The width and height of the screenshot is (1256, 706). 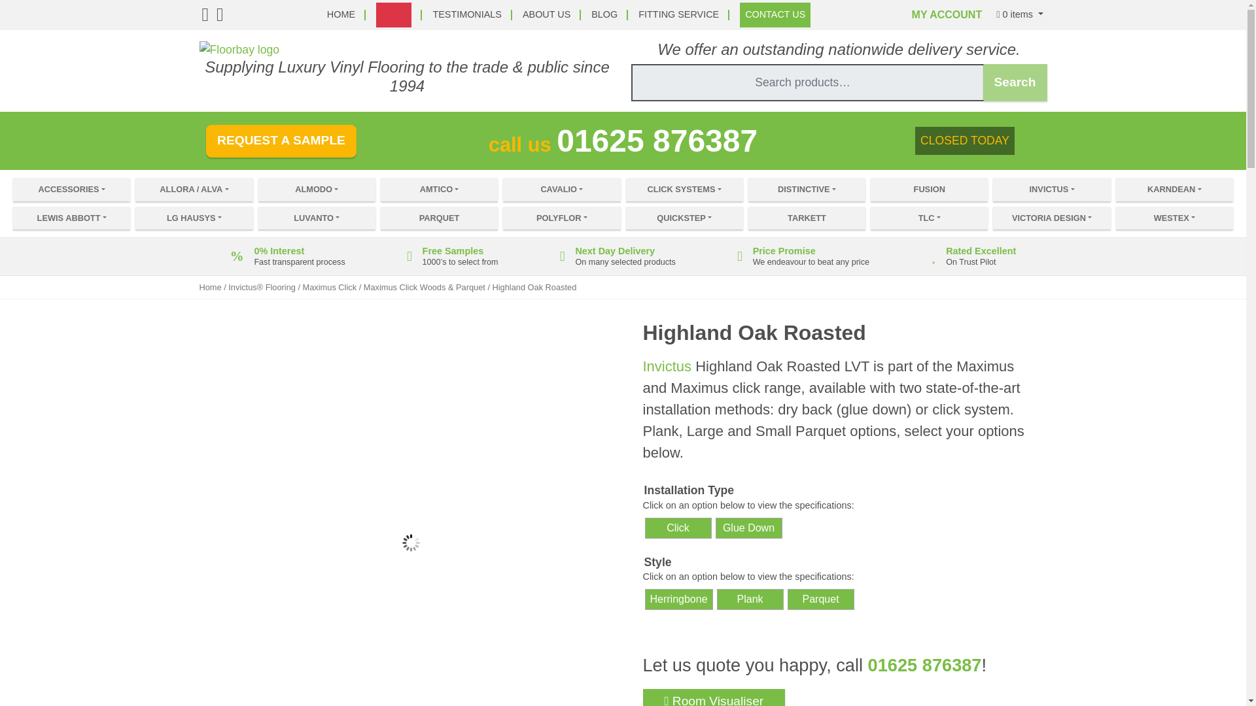 I want to click on SALE, so click(x=394, y=15).